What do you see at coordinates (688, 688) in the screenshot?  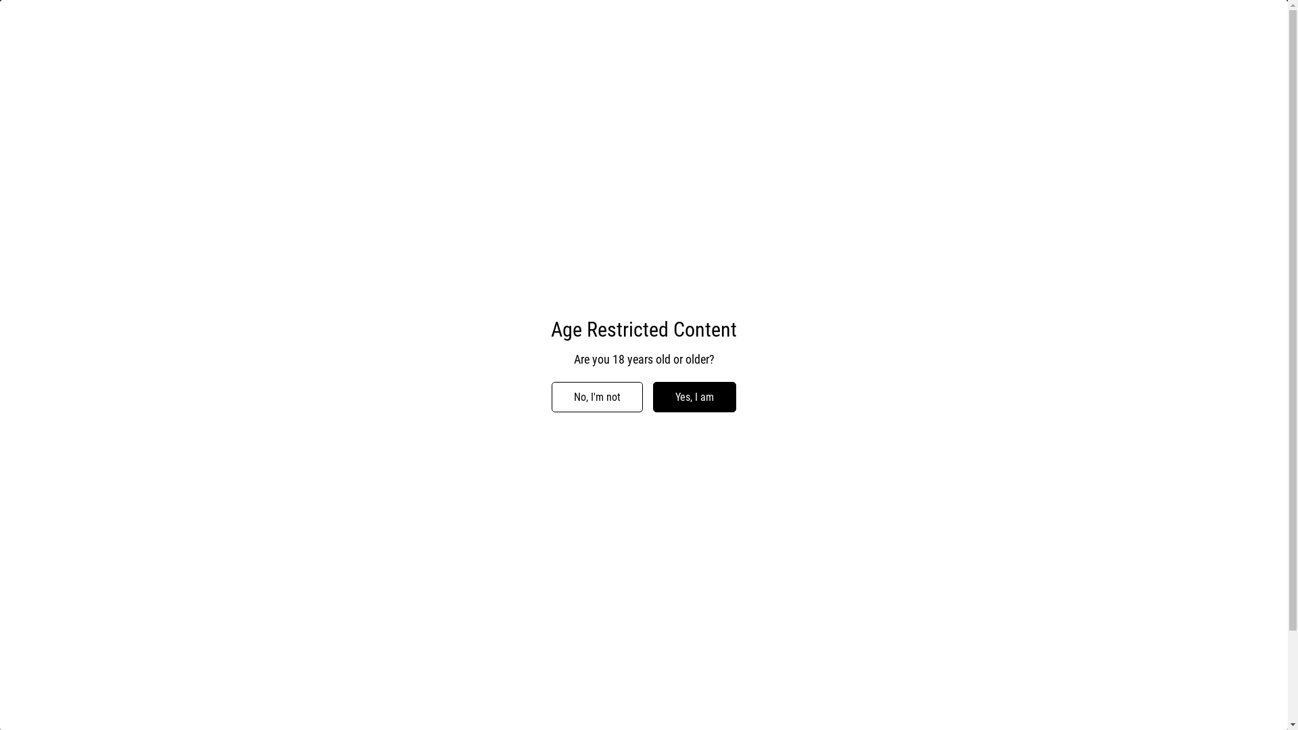 I see `Privacy Policy` at bounding box center [688, 688].